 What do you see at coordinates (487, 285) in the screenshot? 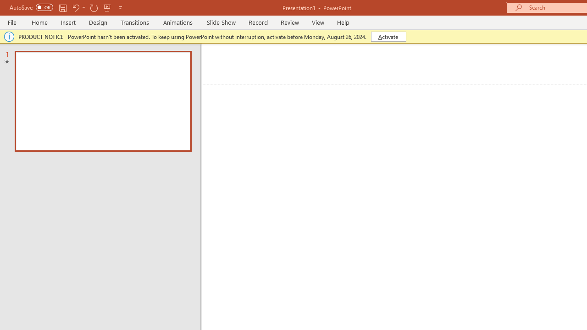
I see `Mirror indents` at bounding box center [487, 285].